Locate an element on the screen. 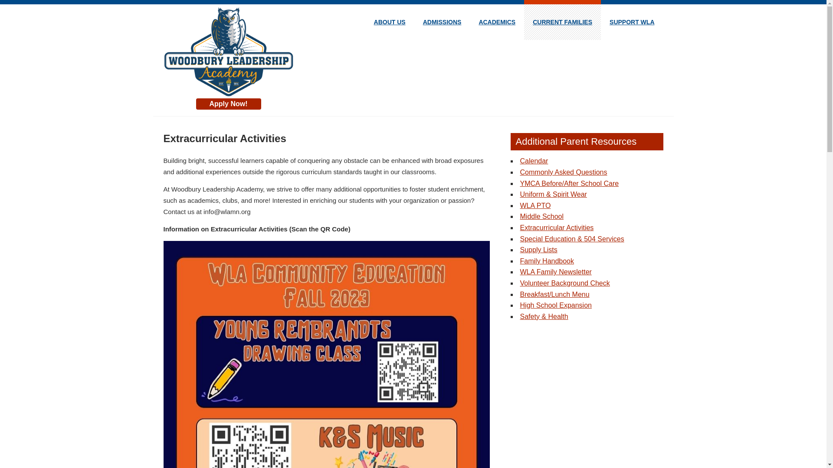  Apply Now! is located at coordinates (228, 104).